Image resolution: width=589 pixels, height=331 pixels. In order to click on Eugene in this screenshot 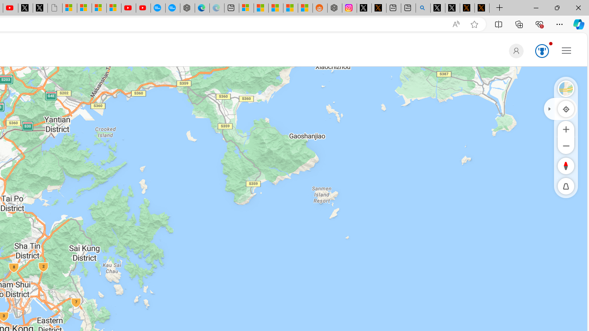, I will do `click(514, 51)`.